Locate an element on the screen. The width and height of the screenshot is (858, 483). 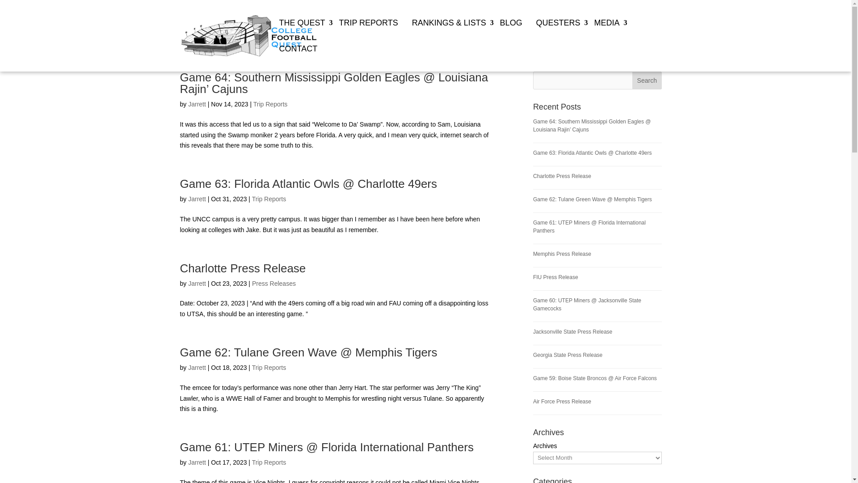
BLOG is located at coordinates (512, 32).